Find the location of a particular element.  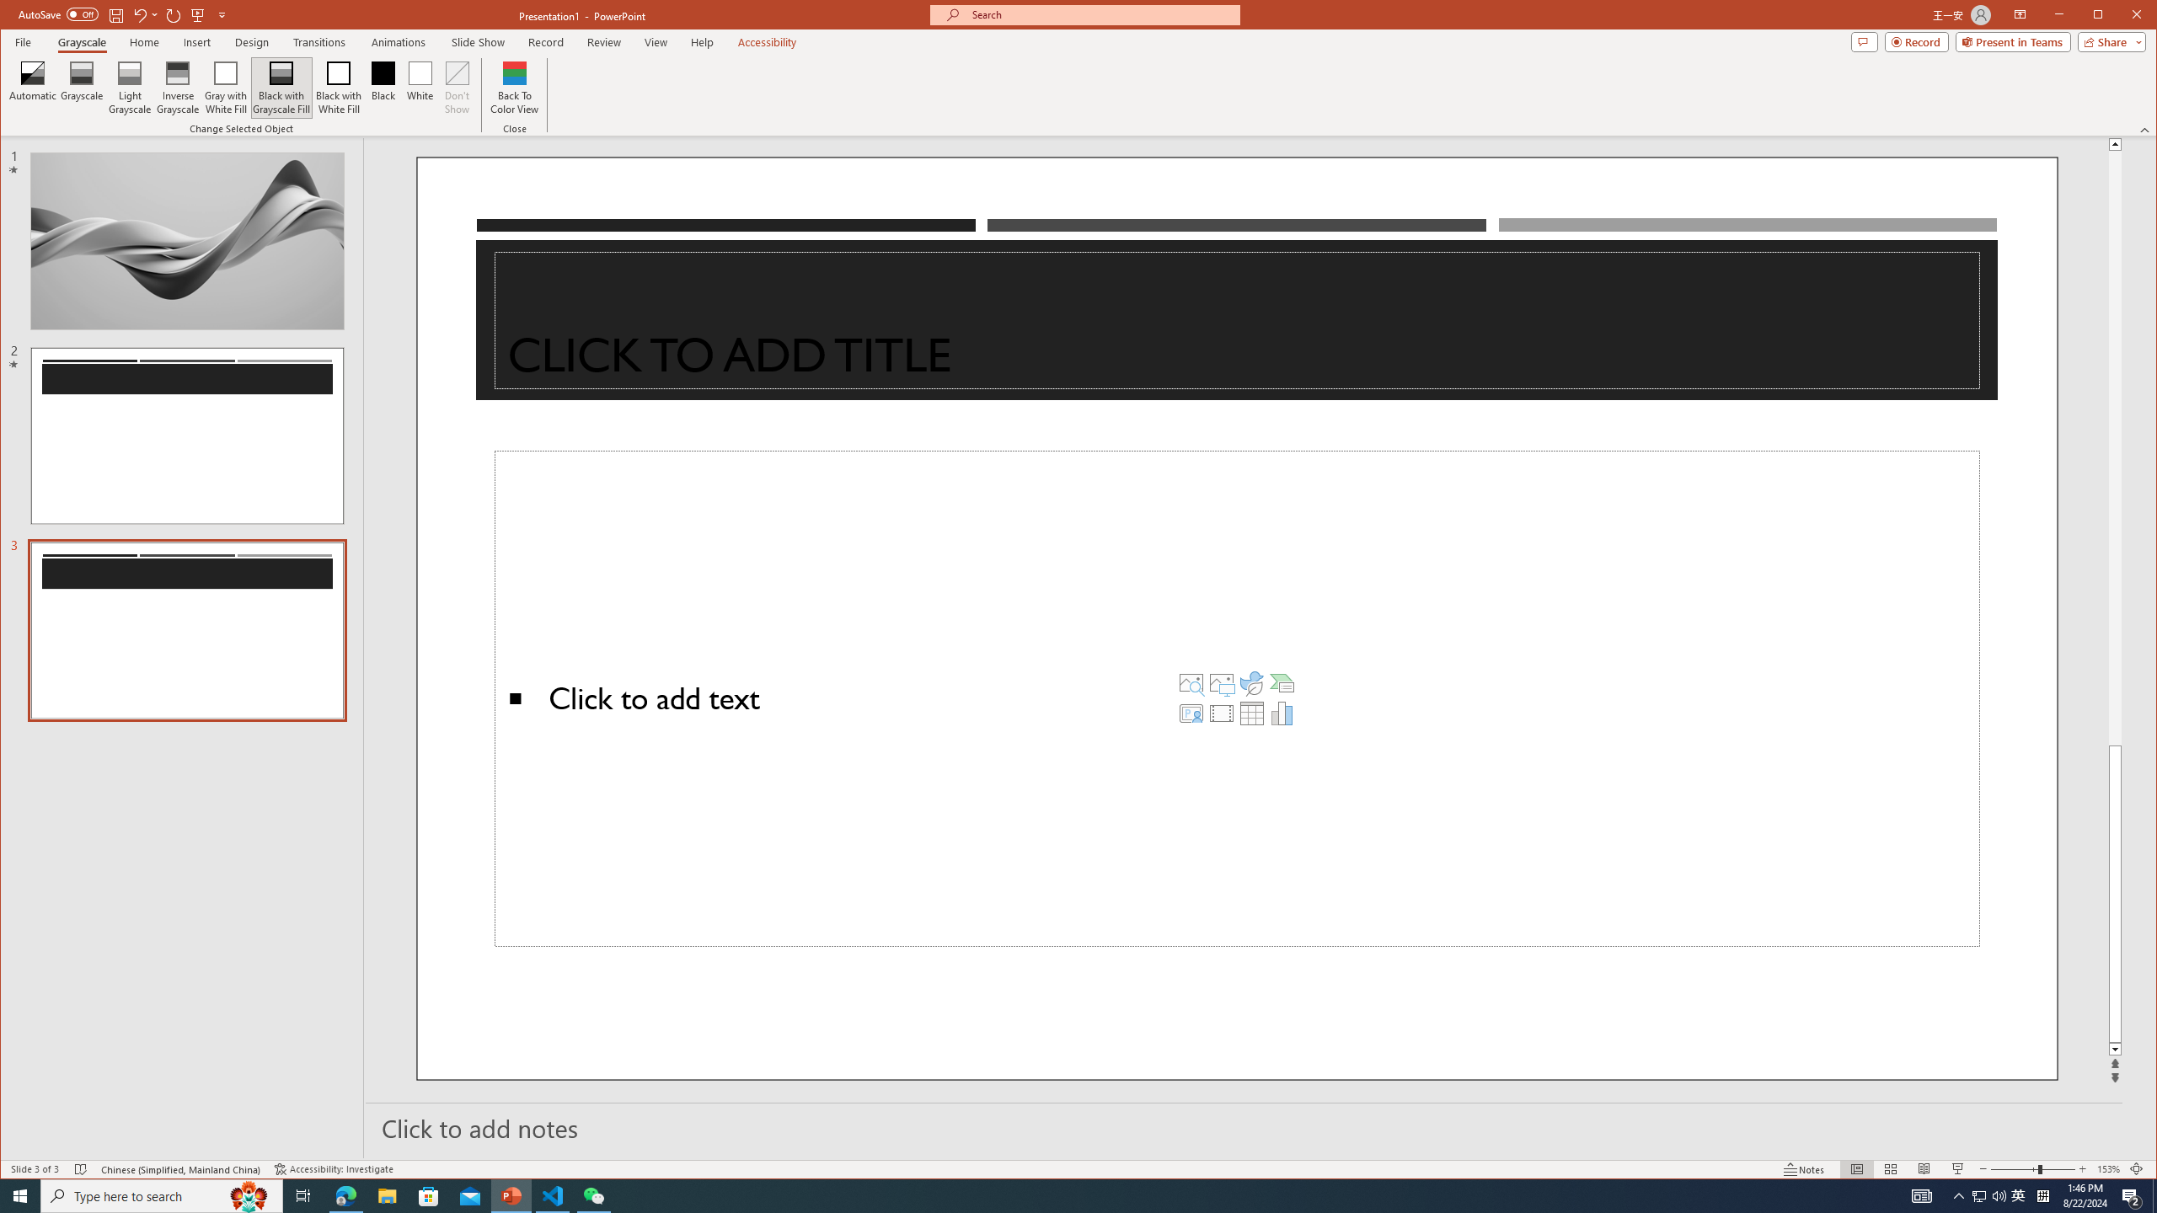

User Promoted Notification Area is located at coordinates (1989, 1196).